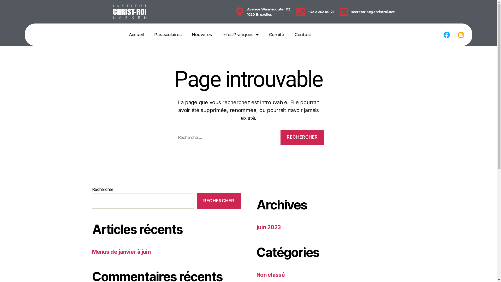 The image size is (501, 282). What do you see at coordinates (219, 201) in the screenshot?
I see `RECHERCHER` at bounding box center [219, 201].